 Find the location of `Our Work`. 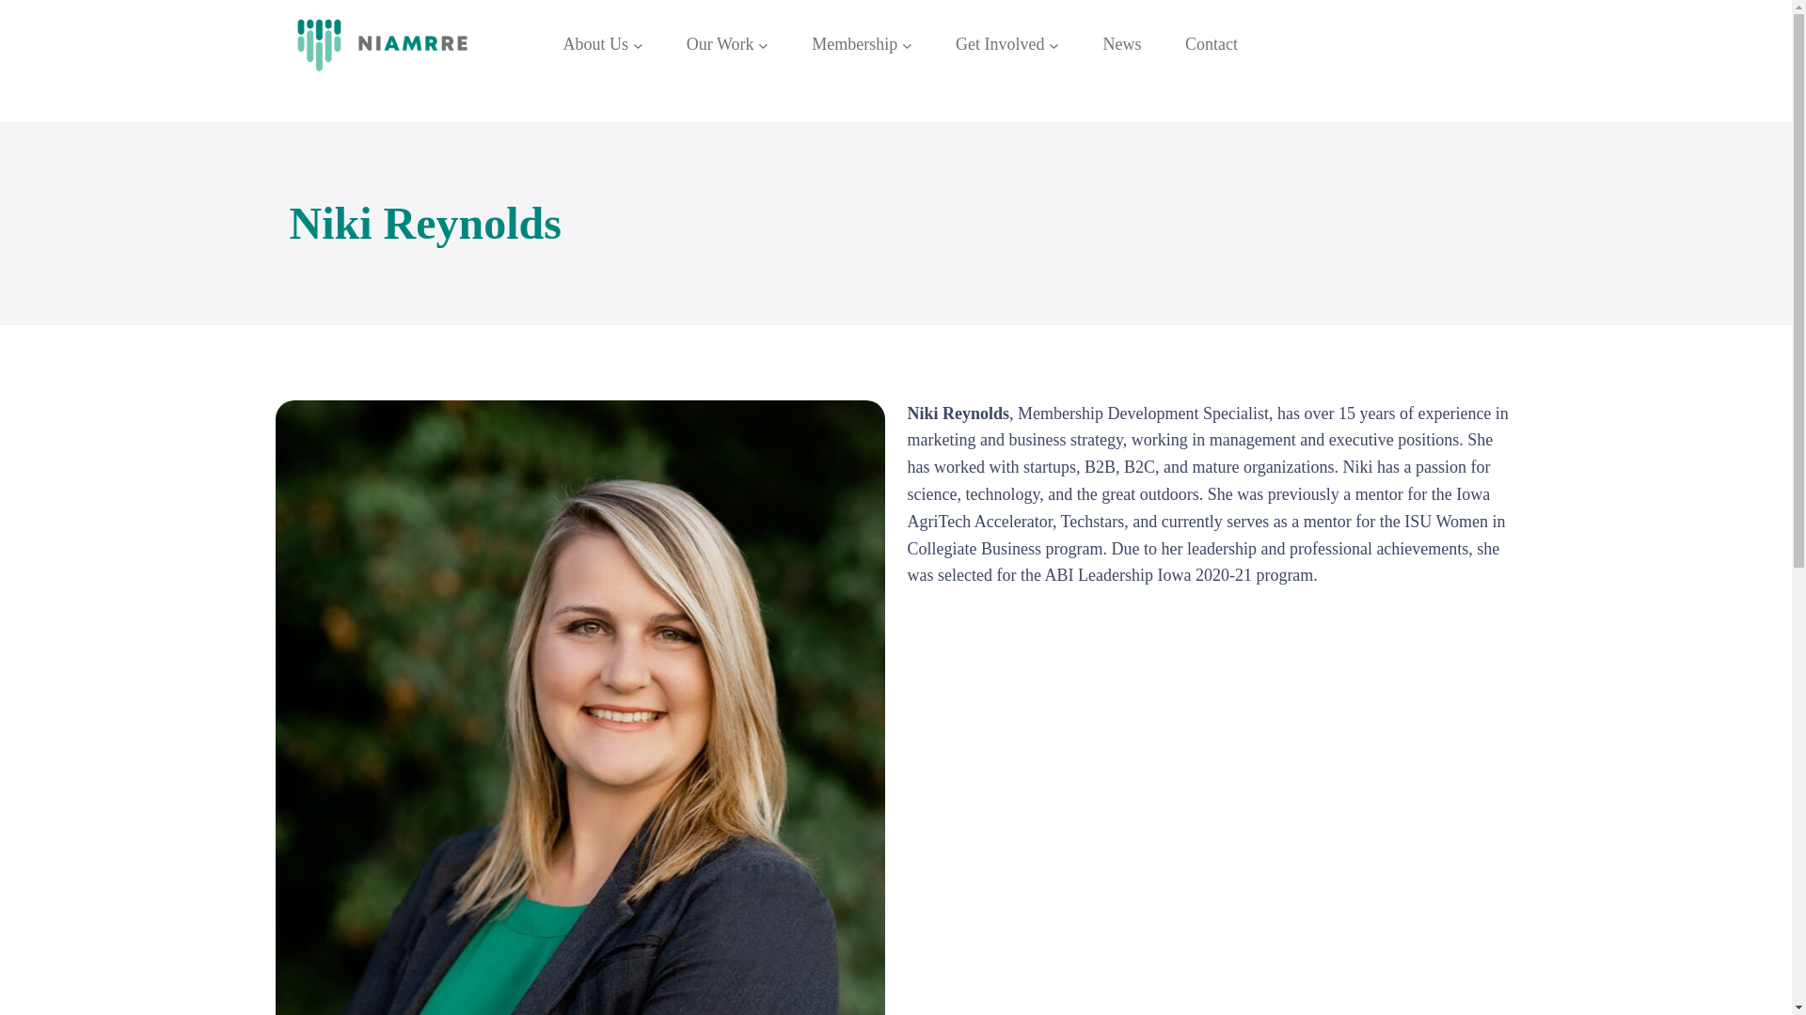

Our Work is located at coordinates (721, 45).